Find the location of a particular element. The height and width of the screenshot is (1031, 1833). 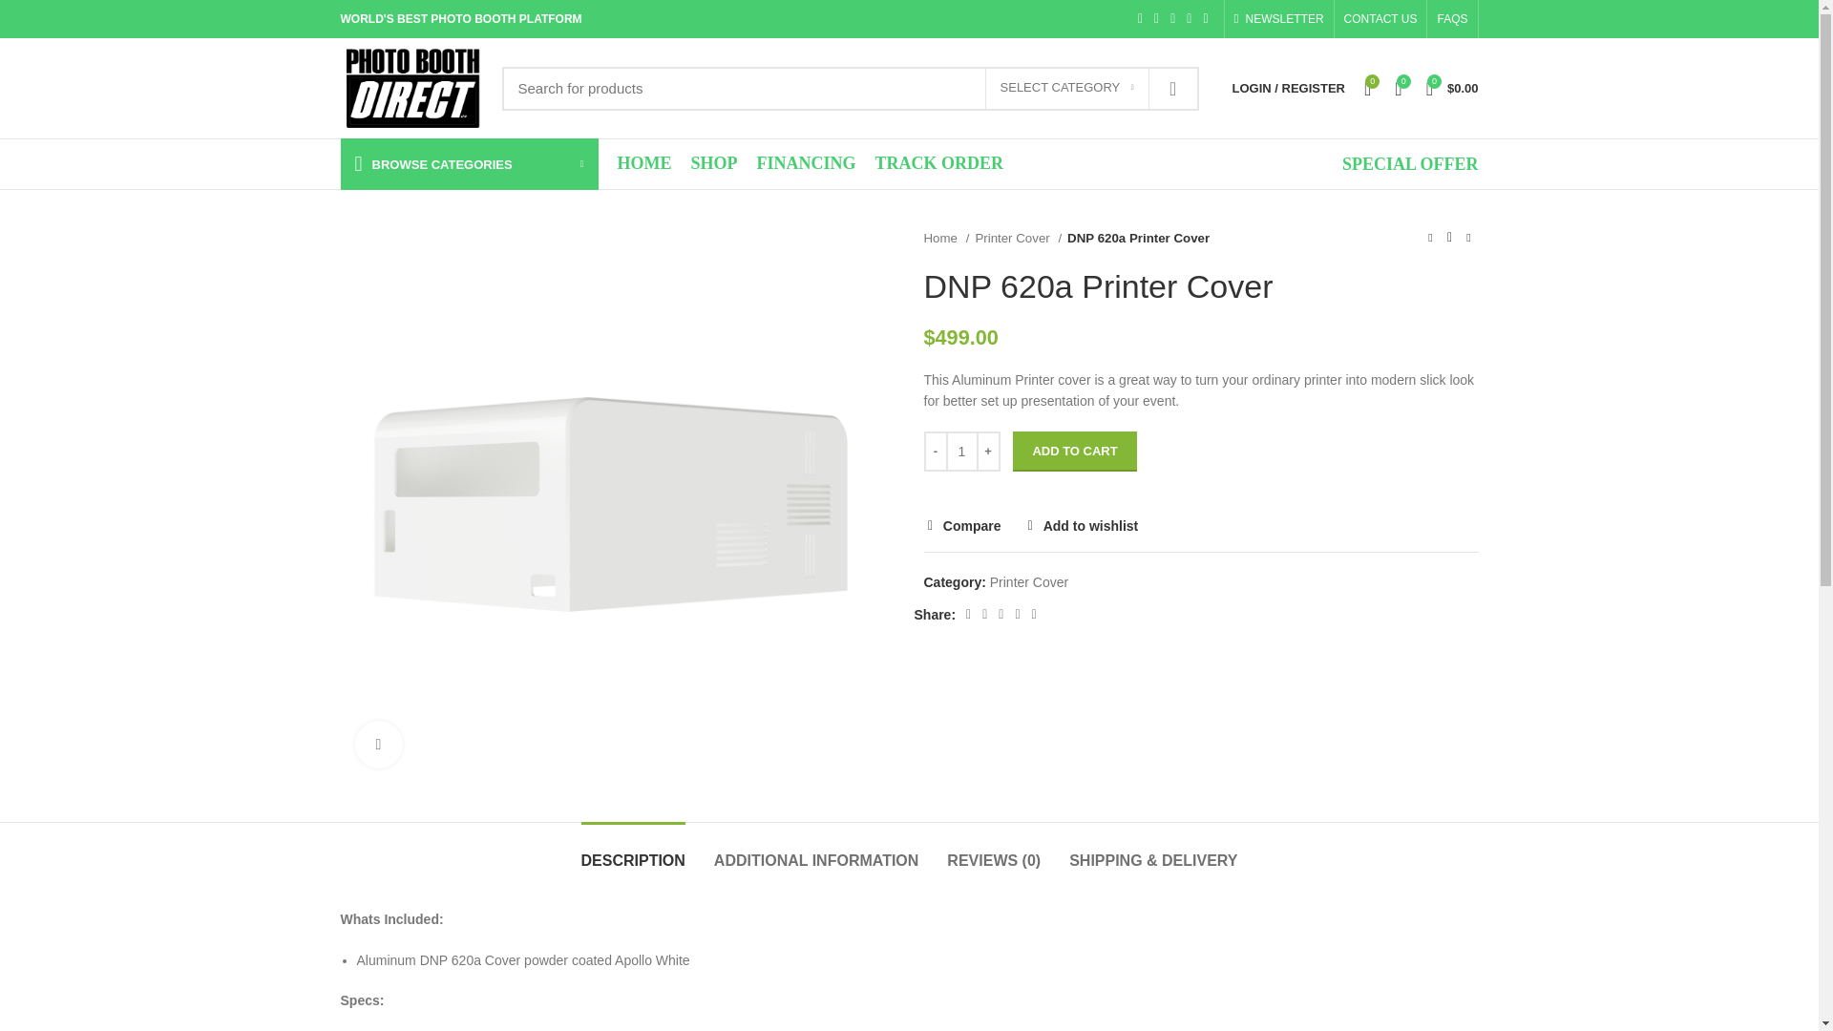

FAQS is located at coordinates (1452, 19).